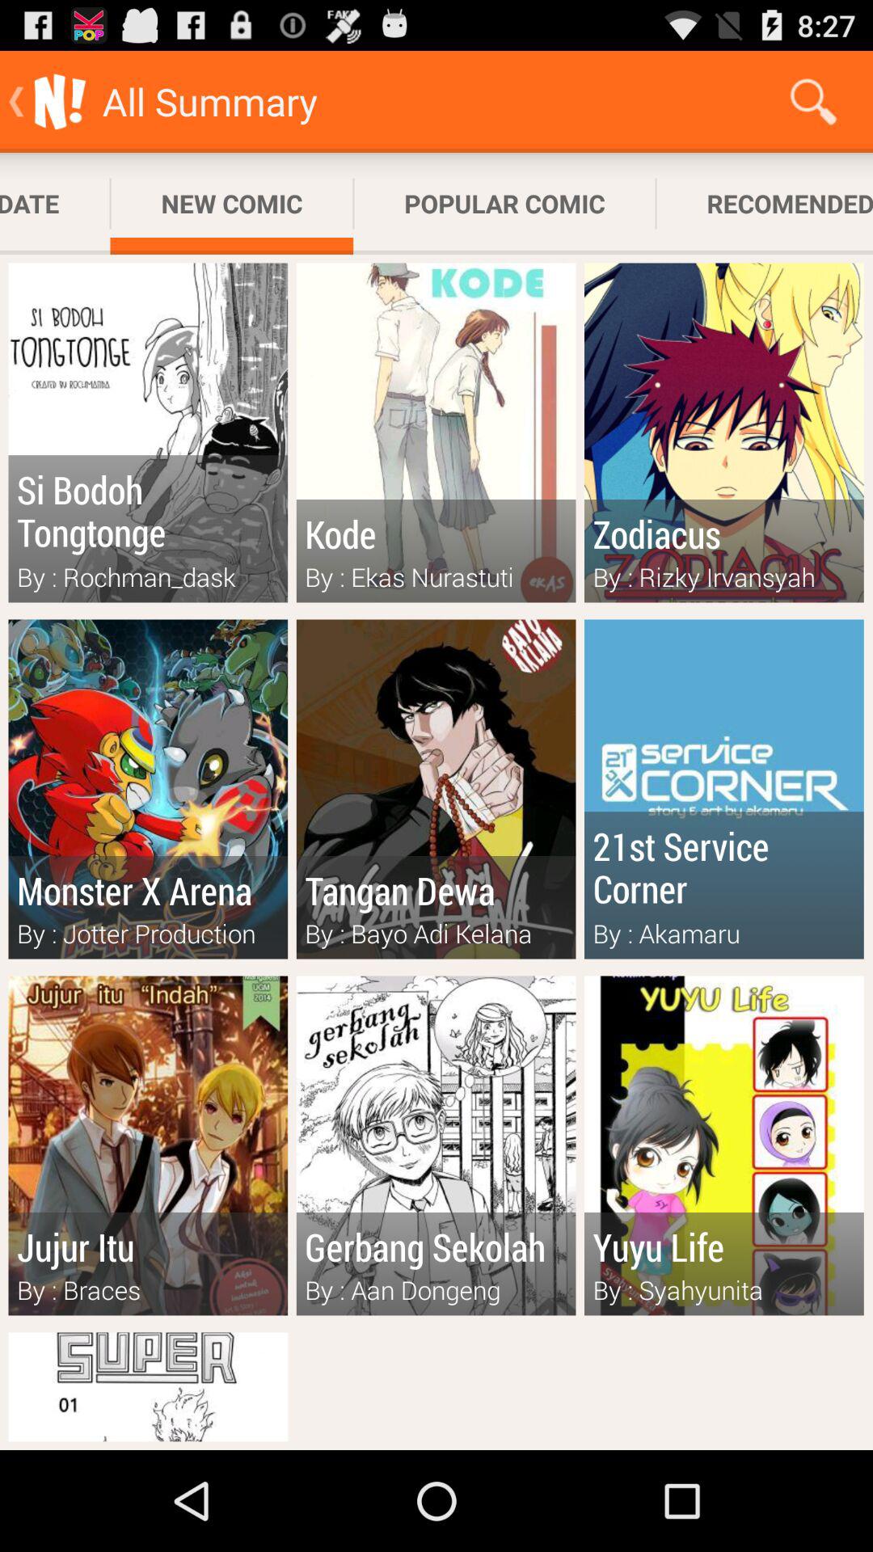 Image resolution: width=873 pixels, height=1552 pixels. Describe the element at coordinates (504, 204) in the screenshot. I see `flip to the popular comic item` at that location.